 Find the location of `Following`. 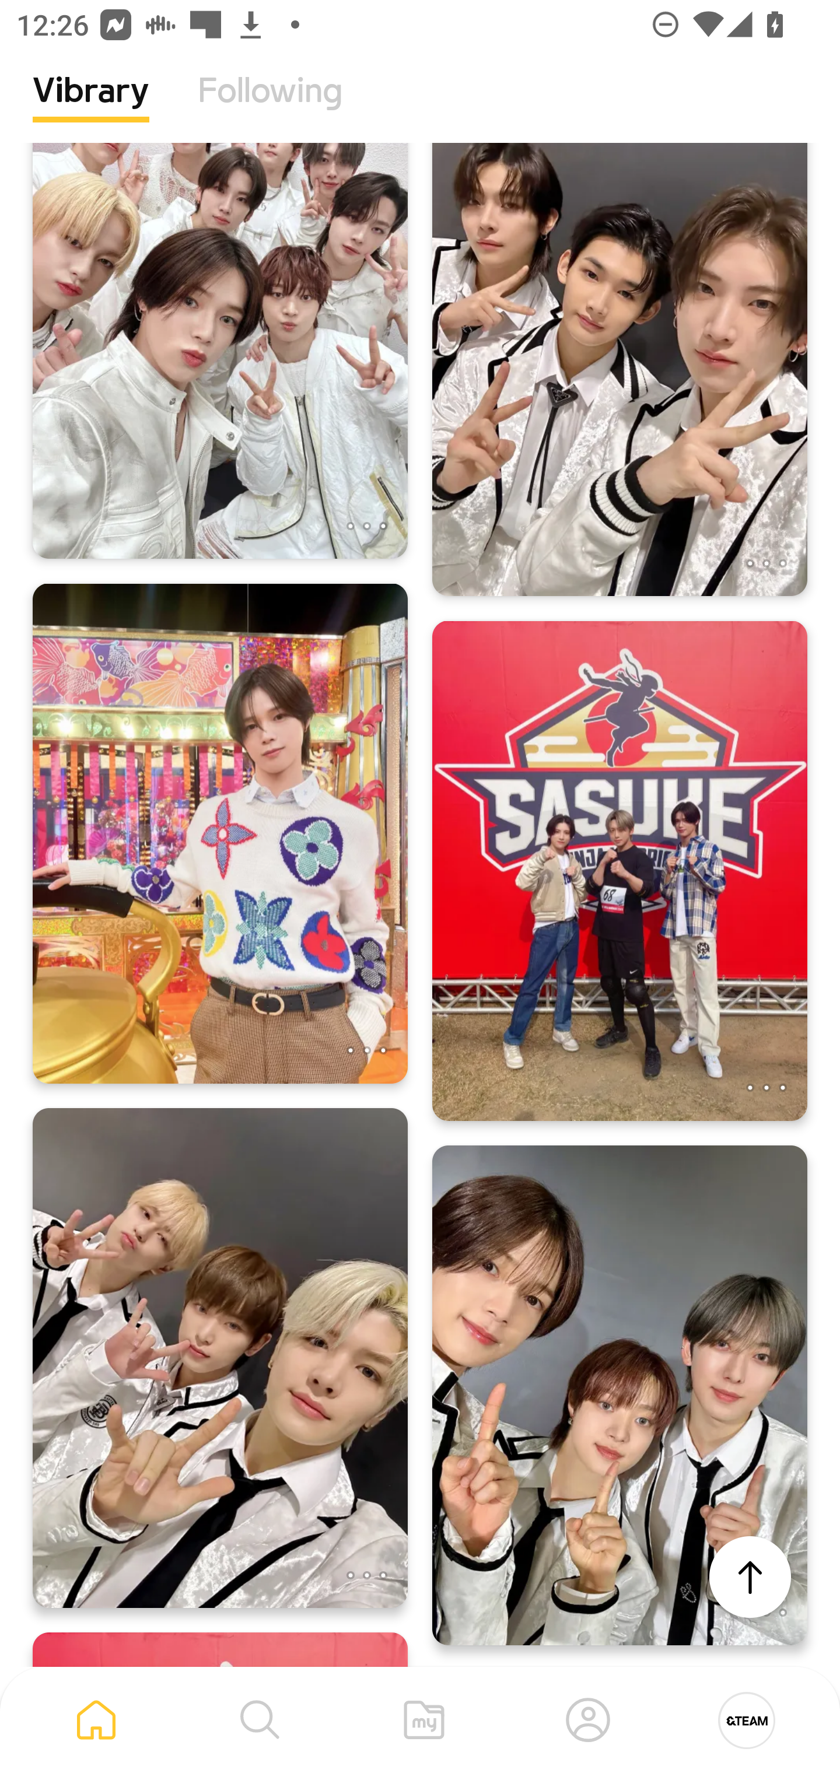

Following is located at coordinates (270, 108).